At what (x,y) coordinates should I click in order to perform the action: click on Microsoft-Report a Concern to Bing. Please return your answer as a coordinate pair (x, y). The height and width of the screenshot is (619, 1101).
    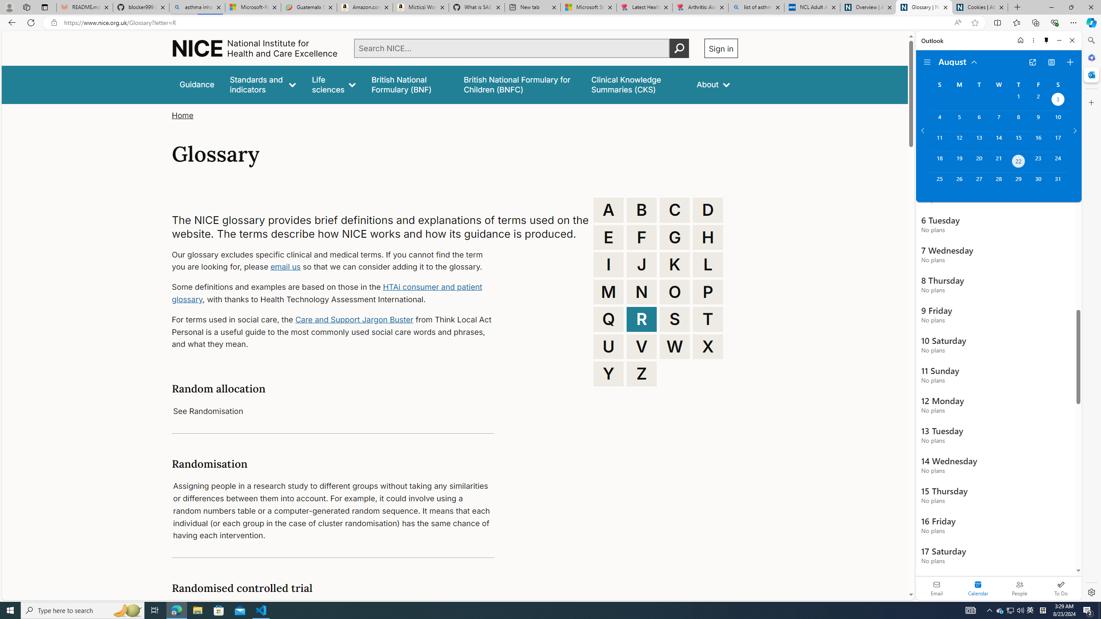
    Looking at the image, I should click on (253, 7).